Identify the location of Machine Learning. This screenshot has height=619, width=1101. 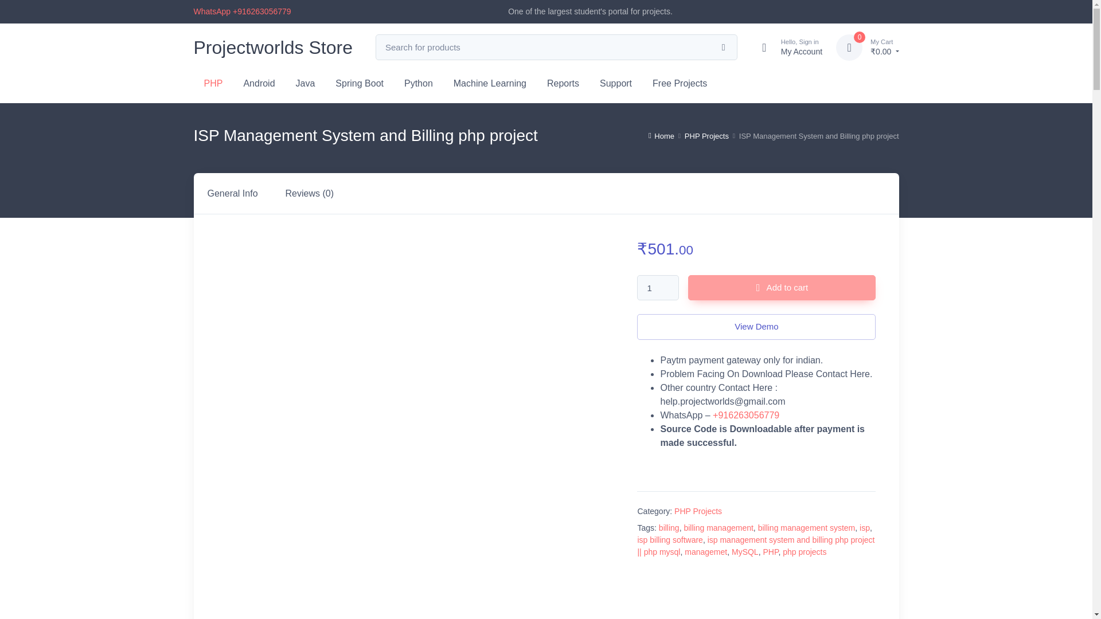
(305, 82).